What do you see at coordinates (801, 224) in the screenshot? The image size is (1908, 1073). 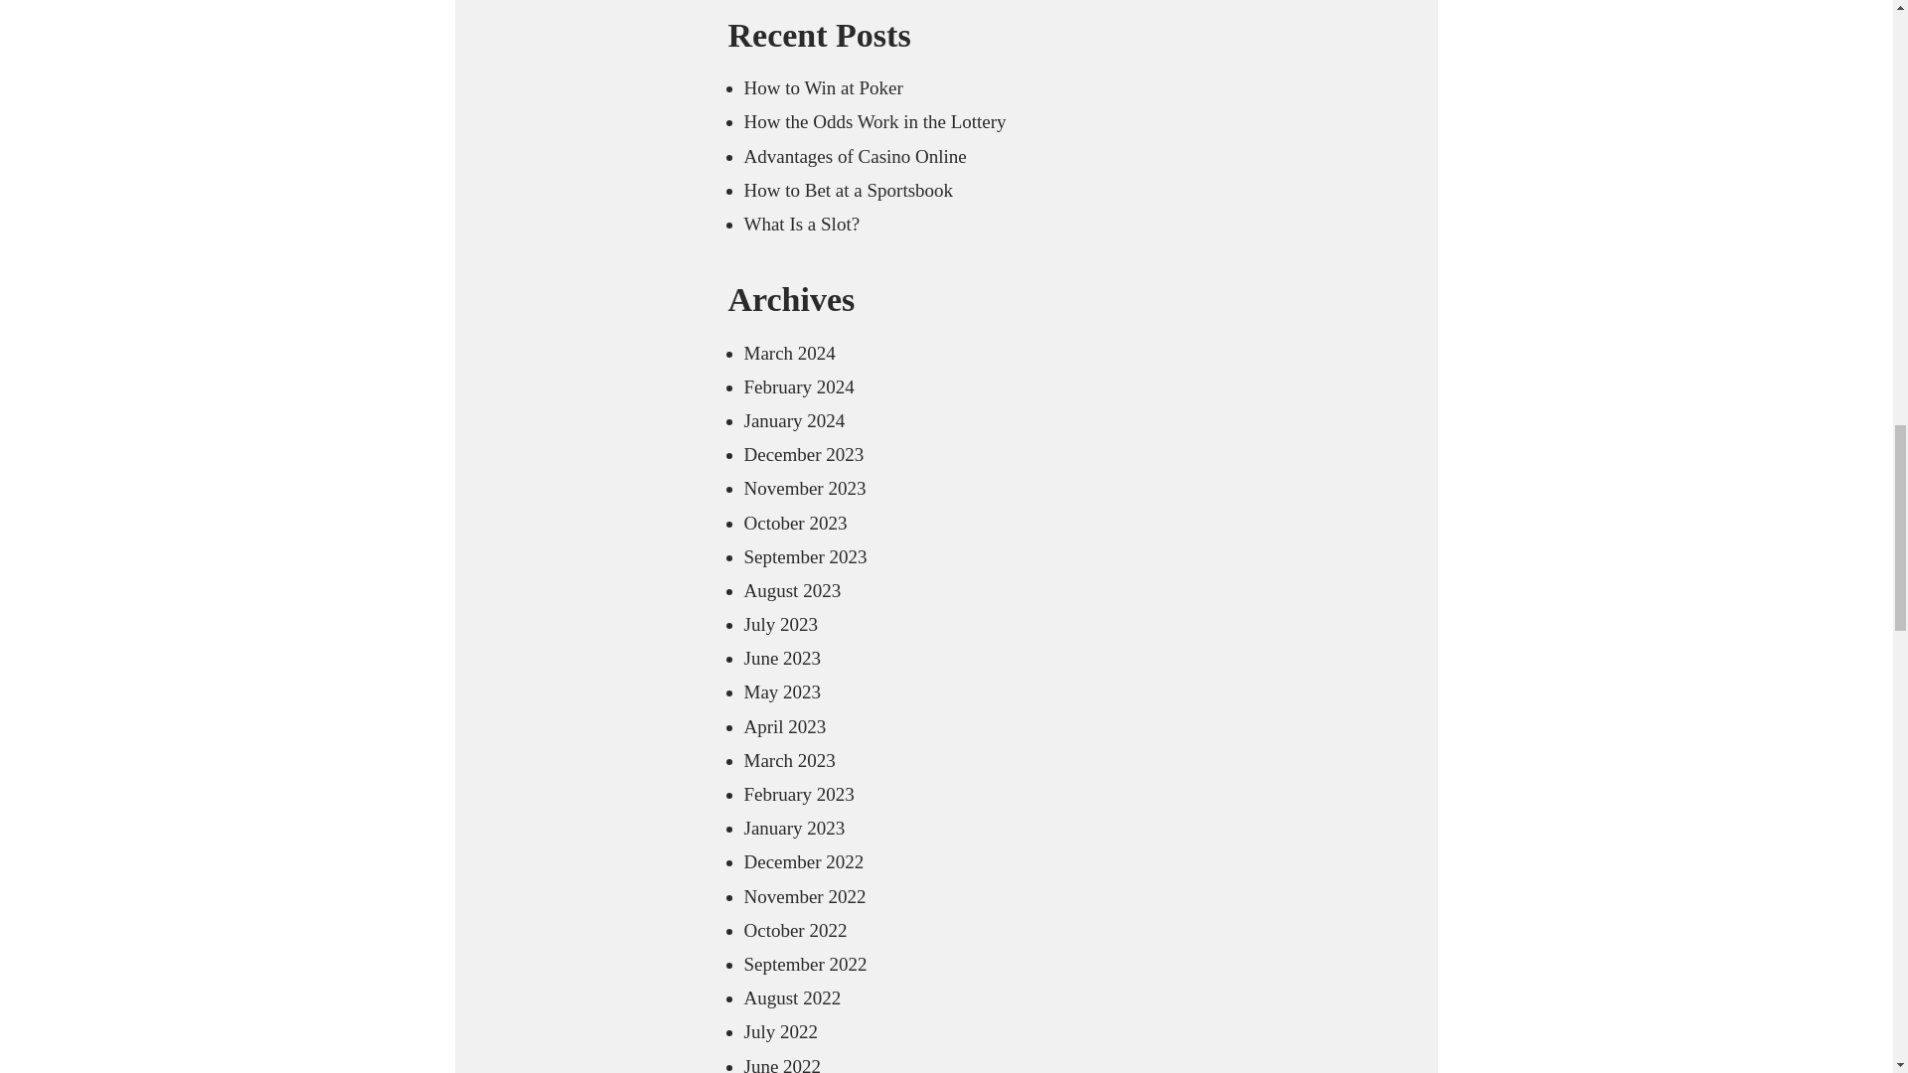 I see `What Is a Slot?` at bounding box center [801, 224].